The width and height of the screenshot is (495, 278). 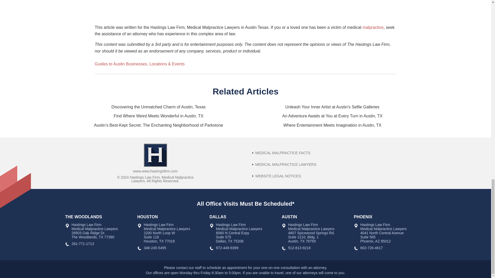 What do you see at coordinates (373, 27) in the screenshot?
I see `malpractice` at bounding box center [373, 27].